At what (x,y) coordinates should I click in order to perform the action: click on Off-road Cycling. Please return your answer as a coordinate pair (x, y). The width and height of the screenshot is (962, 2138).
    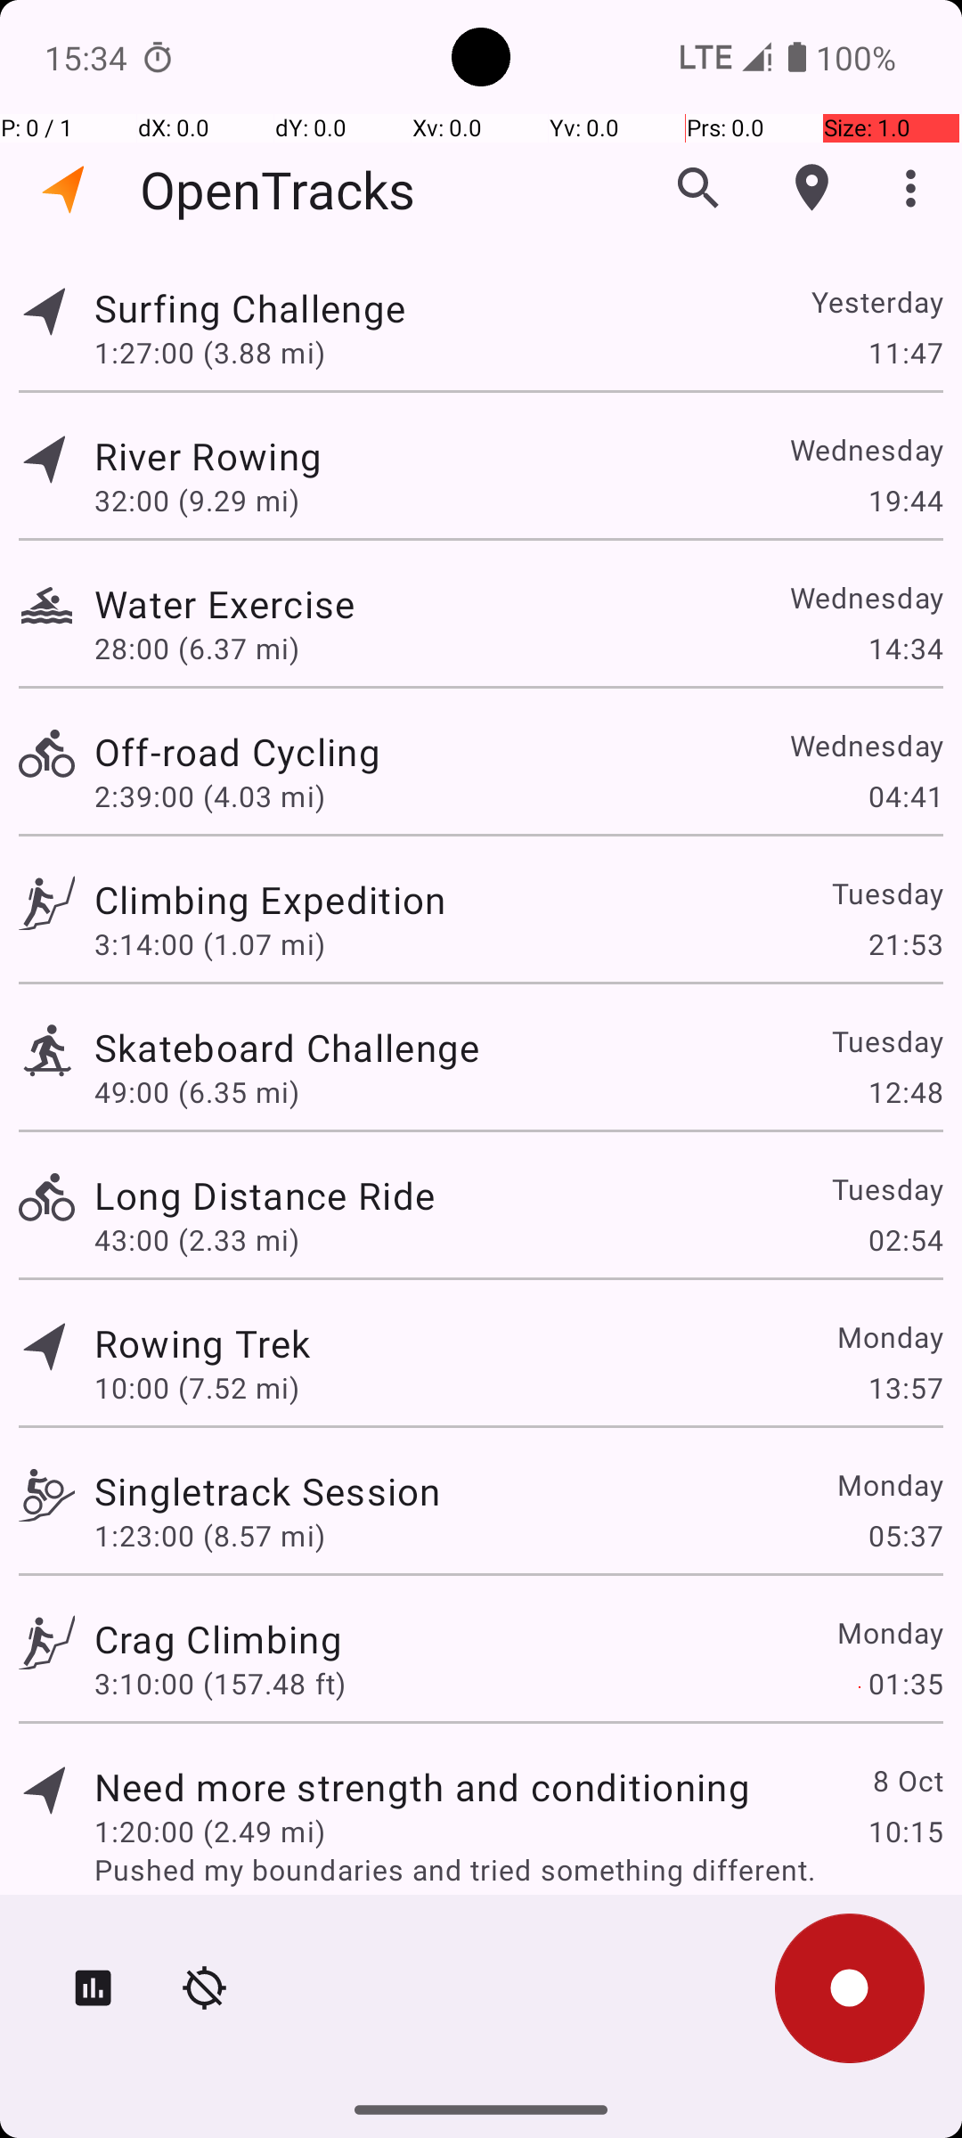
    Looking at the image, I should click on (237, 752).